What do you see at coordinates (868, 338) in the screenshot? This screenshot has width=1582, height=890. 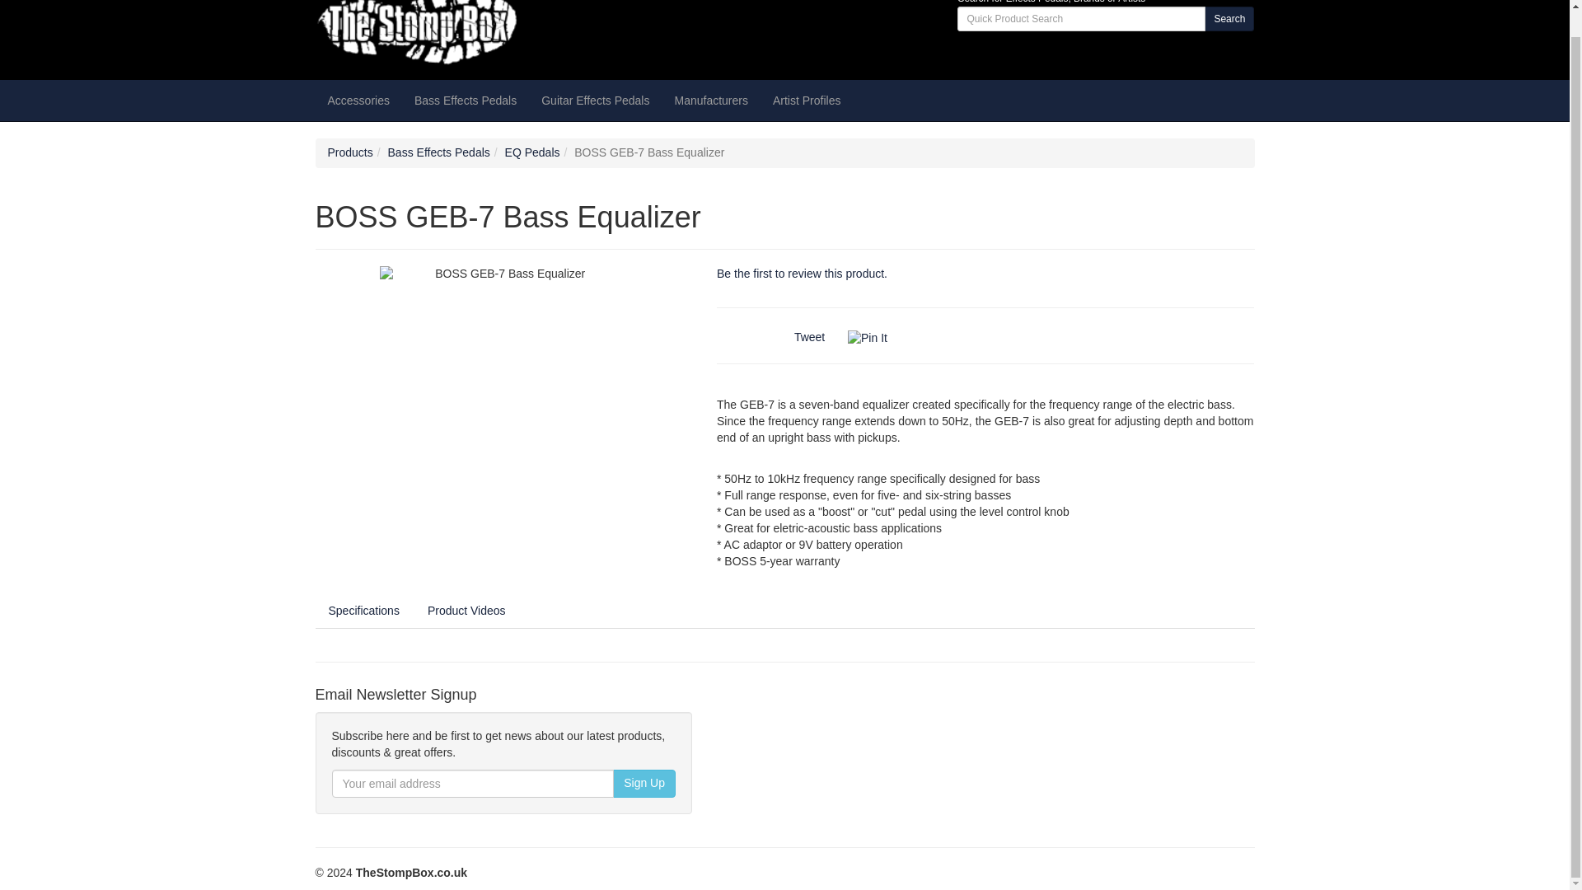 I see `Pin It` at bounding box center [868, 338].